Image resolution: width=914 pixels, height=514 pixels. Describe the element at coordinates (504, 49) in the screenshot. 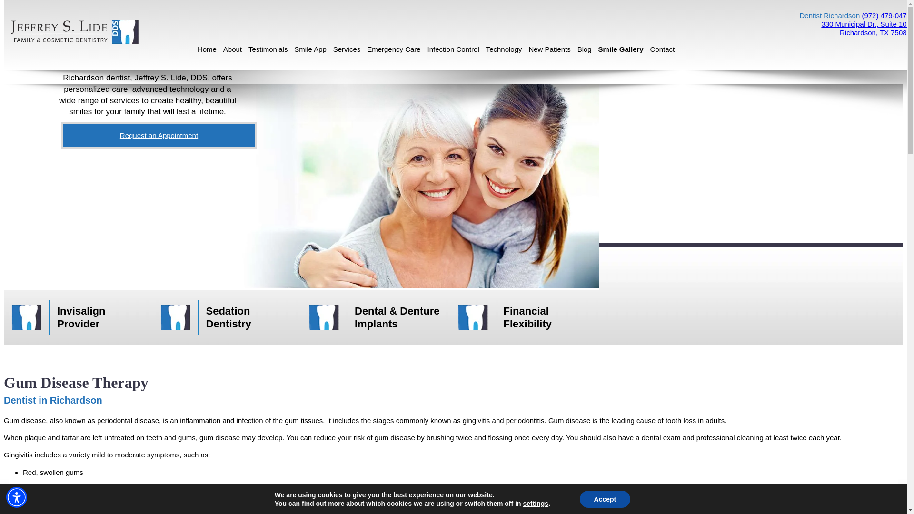

I see `Technology` at that location.